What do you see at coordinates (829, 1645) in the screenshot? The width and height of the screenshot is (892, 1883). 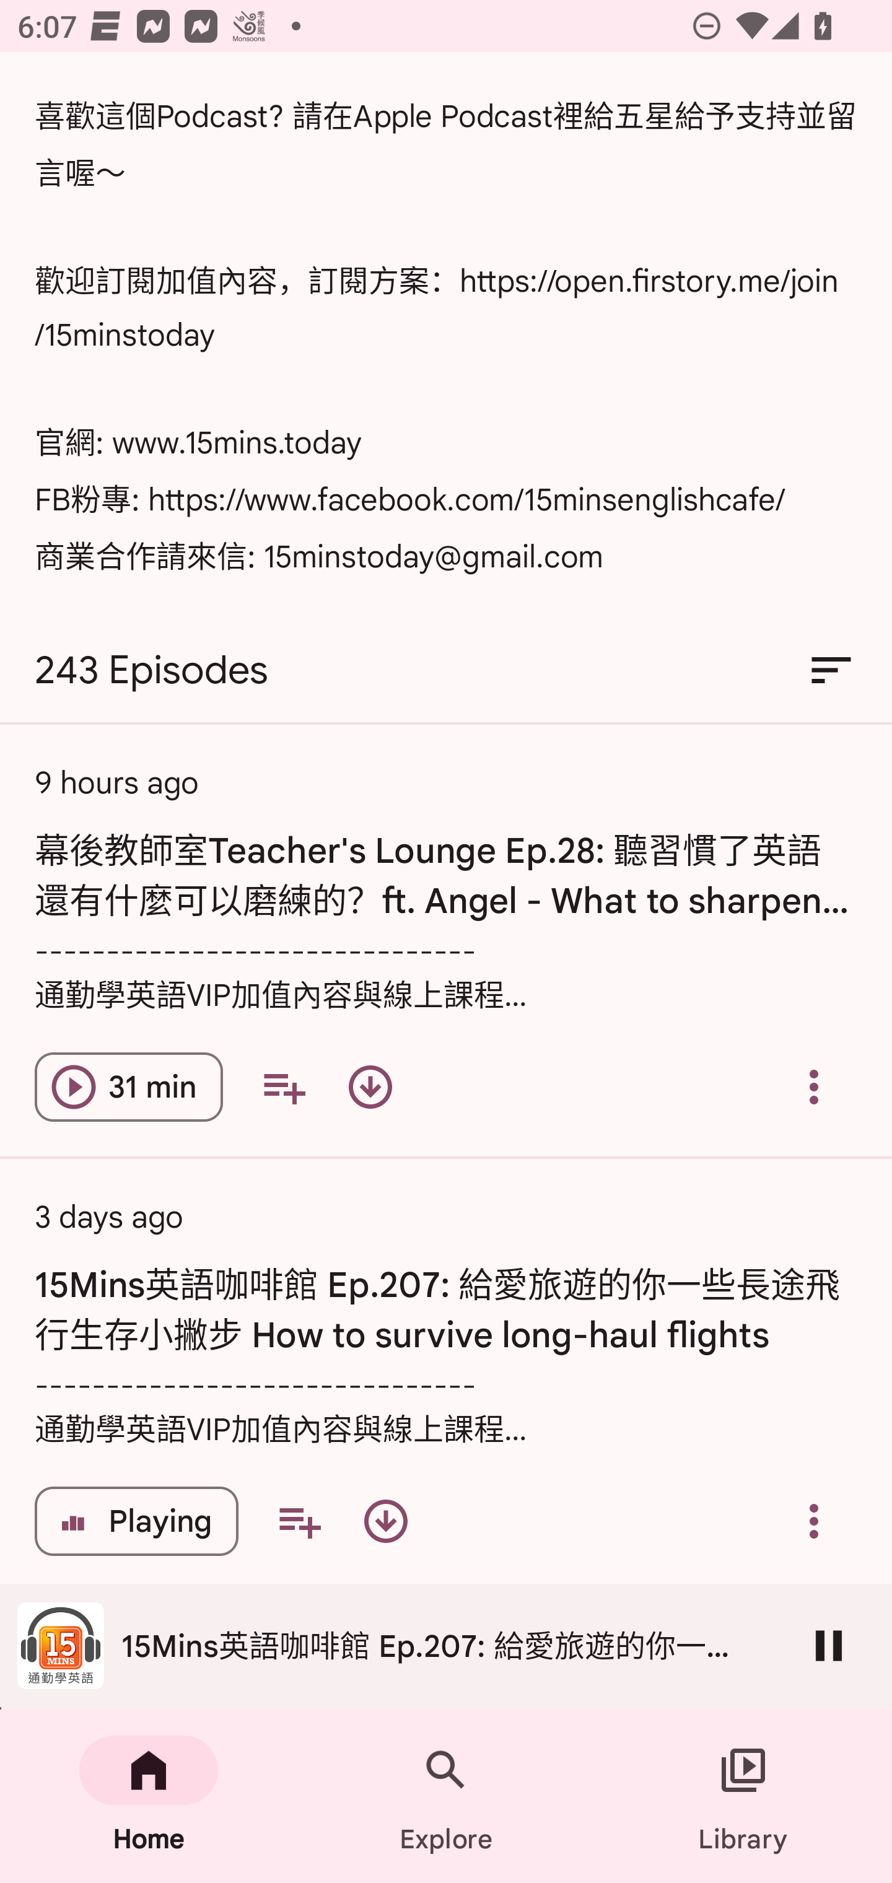 I see `Pause` at bounding box center [829, 1645].